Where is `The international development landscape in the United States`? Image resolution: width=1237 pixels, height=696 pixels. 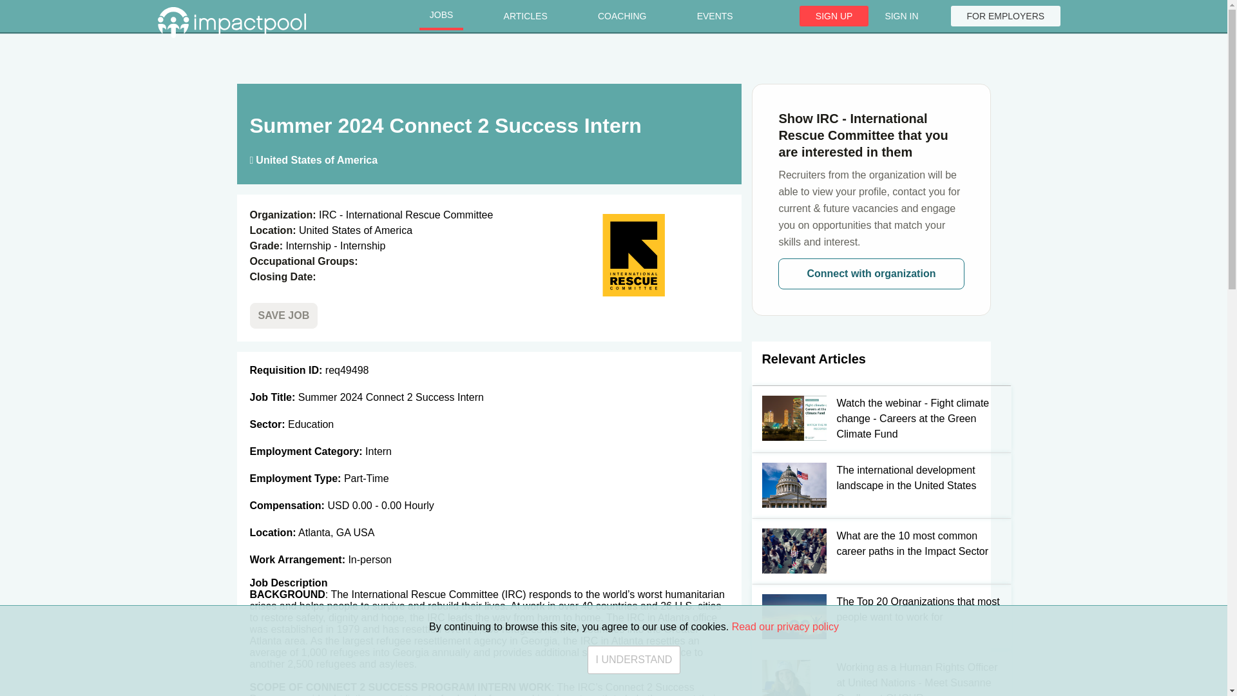
The international development landscape in the United States is located at coordinates (871, 485).